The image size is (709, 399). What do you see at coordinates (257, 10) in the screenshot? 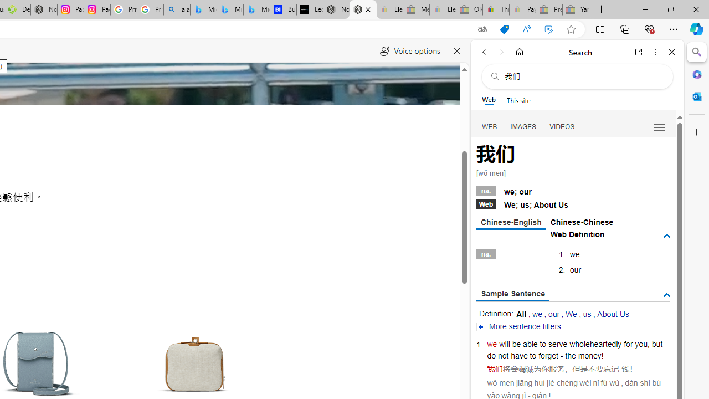
I see `Microsoft Bing Travel - Shangri-La Hotel Bangkok` at bounding box center [257, 10].